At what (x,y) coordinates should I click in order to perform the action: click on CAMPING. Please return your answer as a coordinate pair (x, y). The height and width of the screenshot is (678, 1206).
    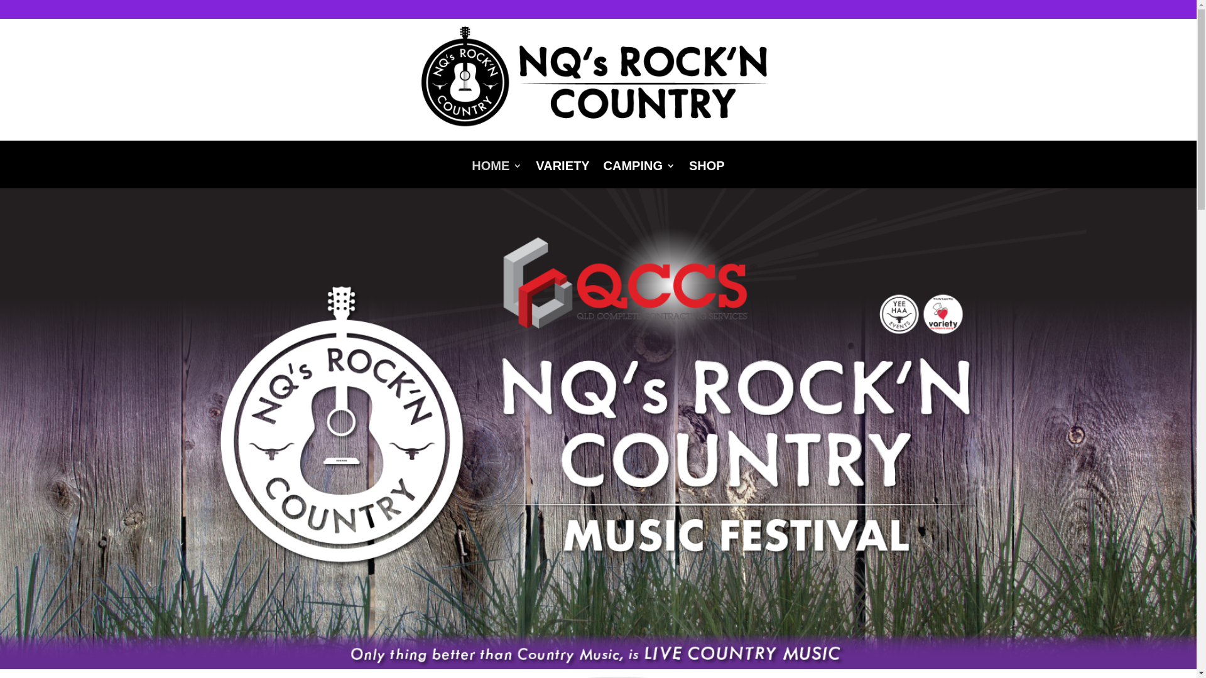
    Looking at the image, I should click on (639, 175).